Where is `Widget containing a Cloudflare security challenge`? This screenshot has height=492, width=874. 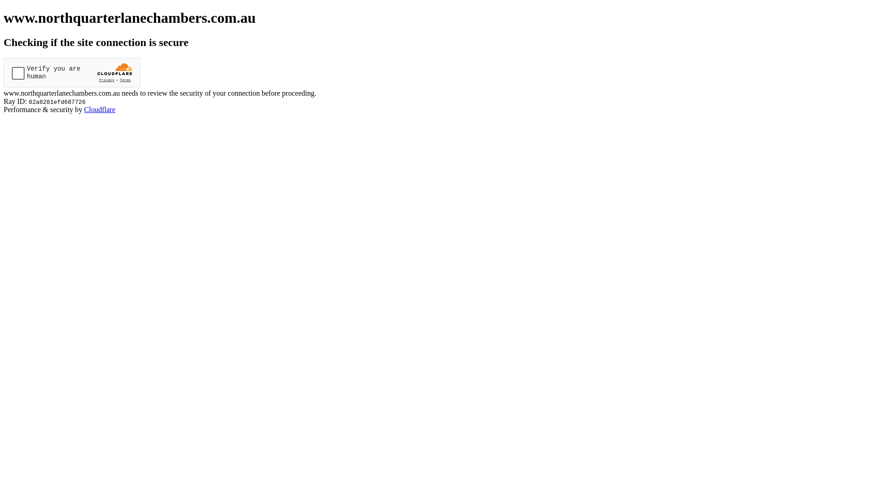 Widget containing a Cloudflare security challenge is located at coordinates (72, 73).